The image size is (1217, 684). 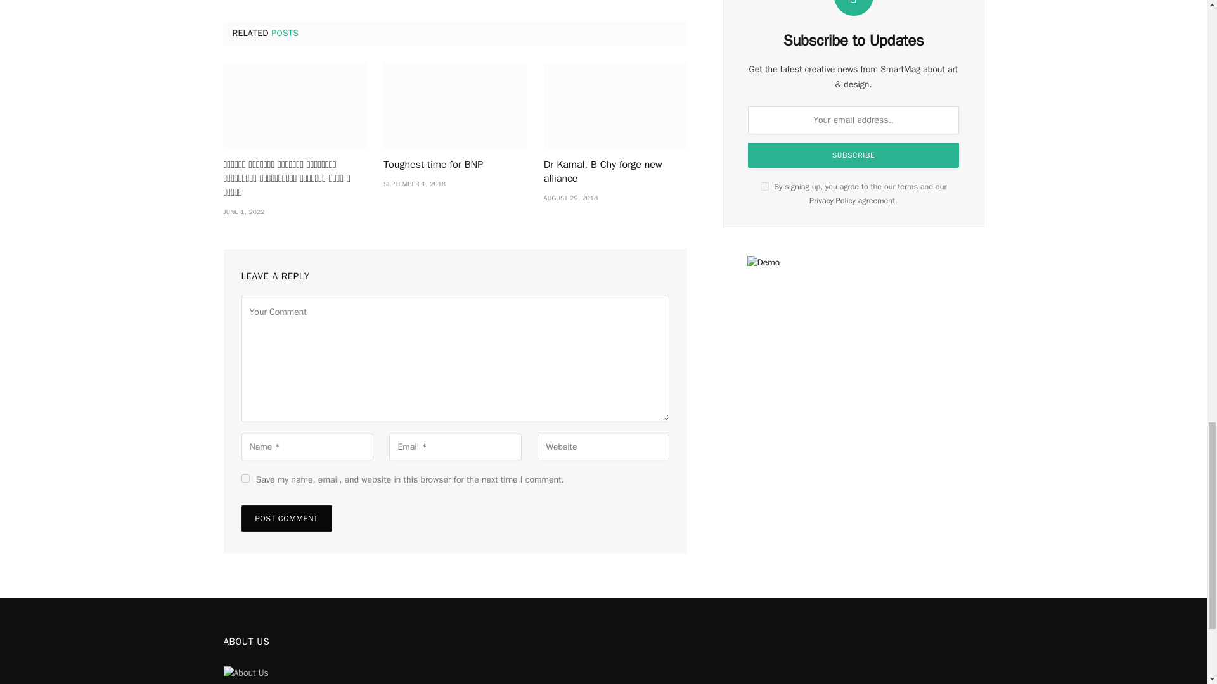 What do you see at coordinates (245, 479) in the screenshot?
I see `yes` at bounding box center [245, 479].